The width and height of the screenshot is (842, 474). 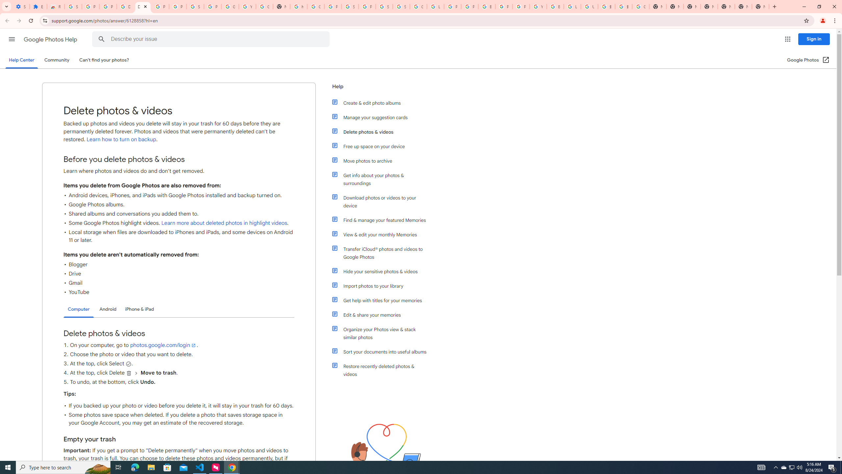 What do you see at coordinates (121, 140) in the screenshot?
I see ` Learn how to turn on backup` at bounding box center [121, 140].